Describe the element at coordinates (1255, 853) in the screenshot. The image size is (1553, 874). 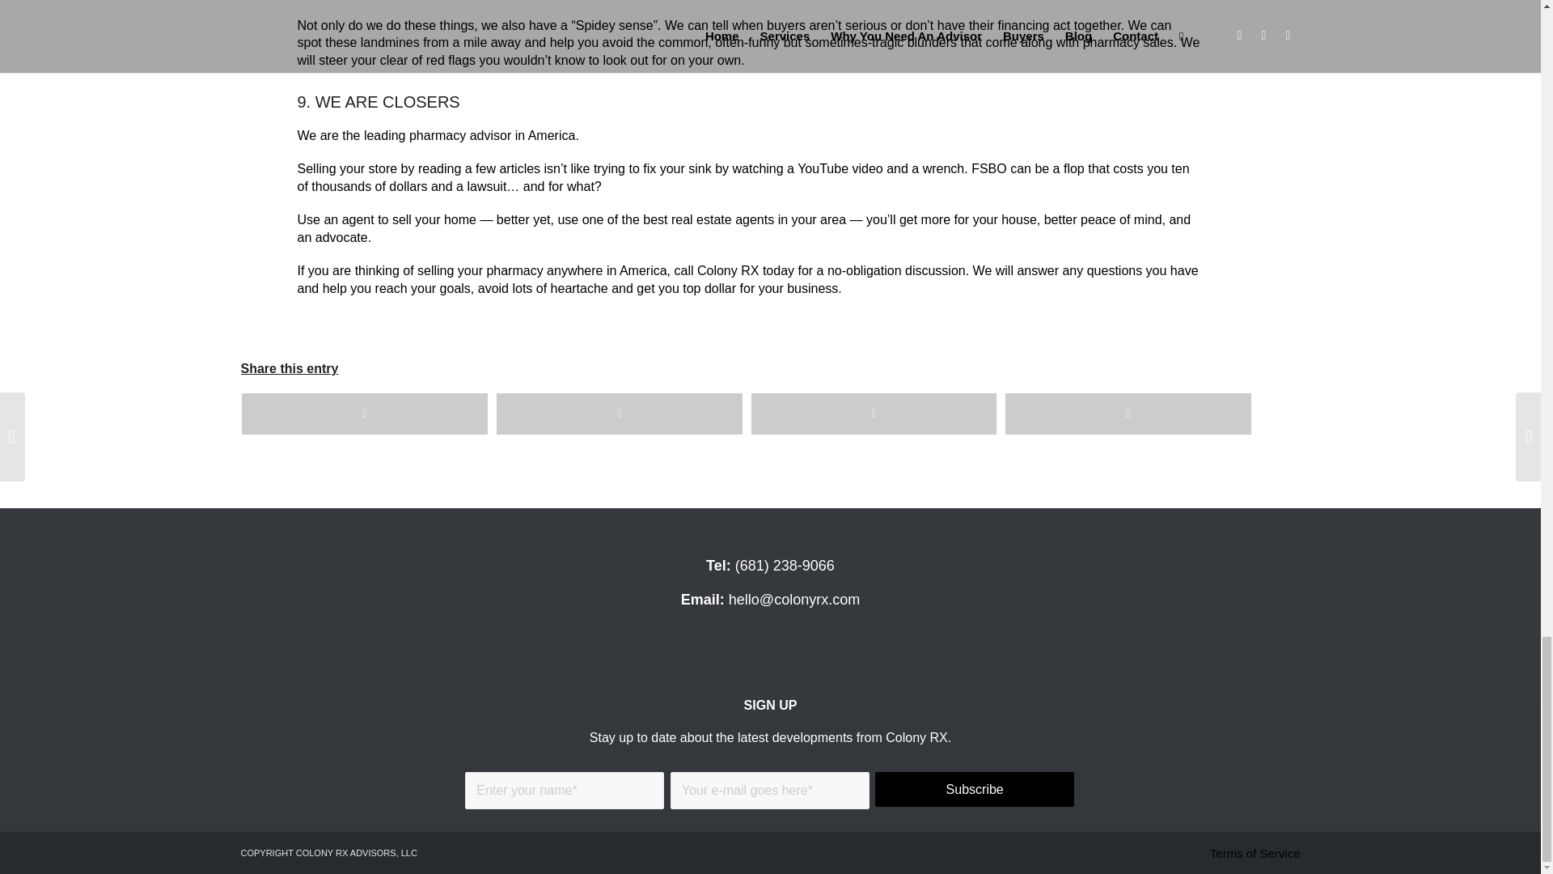
I see `Terms of Service` at that location.